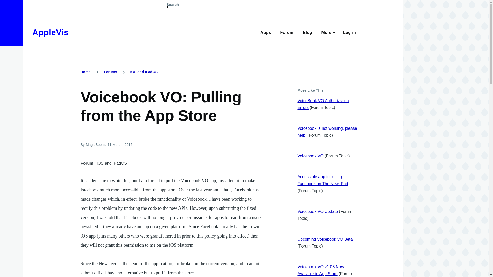  Describe the element at coordinates (317, 211) in the screenshot. I see `Voicebook VO Update` at that location.